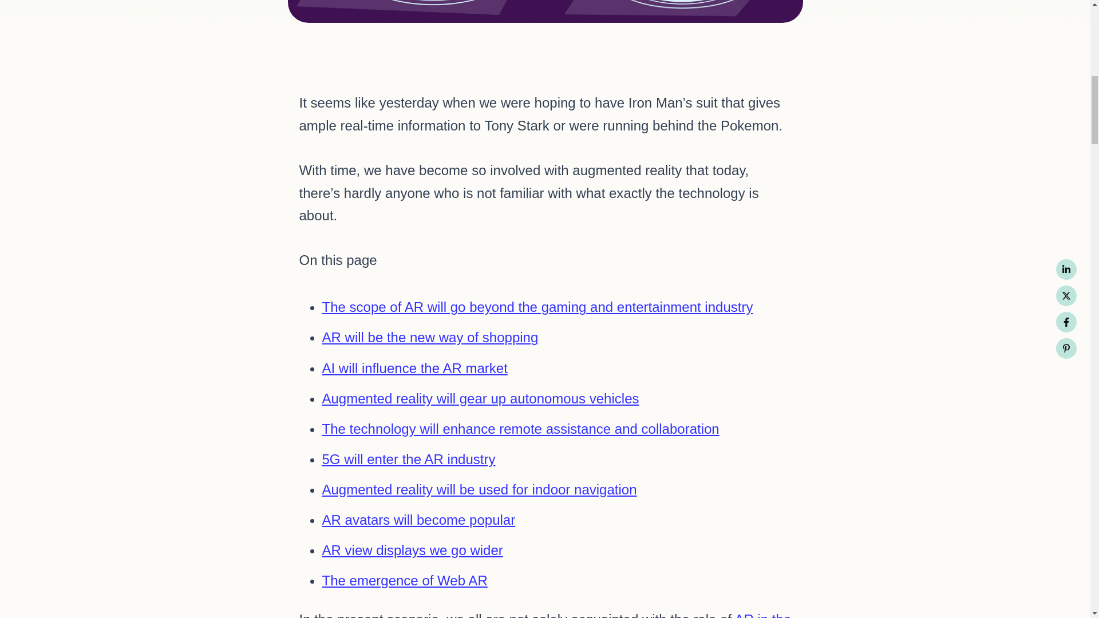  Describe the element at coordinates (430, 336) in the screenshot. I see `AR will be the new way of shopping` at that location.